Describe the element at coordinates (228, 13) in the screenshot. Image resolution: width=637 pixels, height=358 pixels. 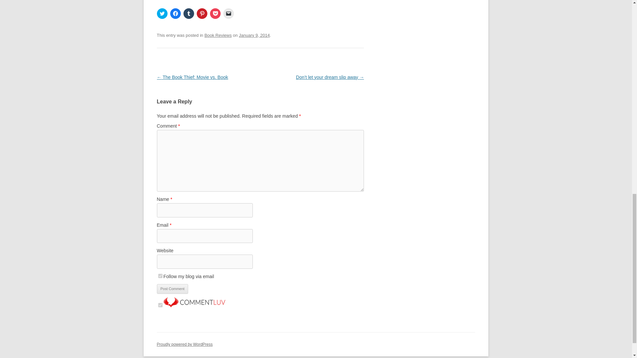
I see `Click to email a link to a friend` at that location.